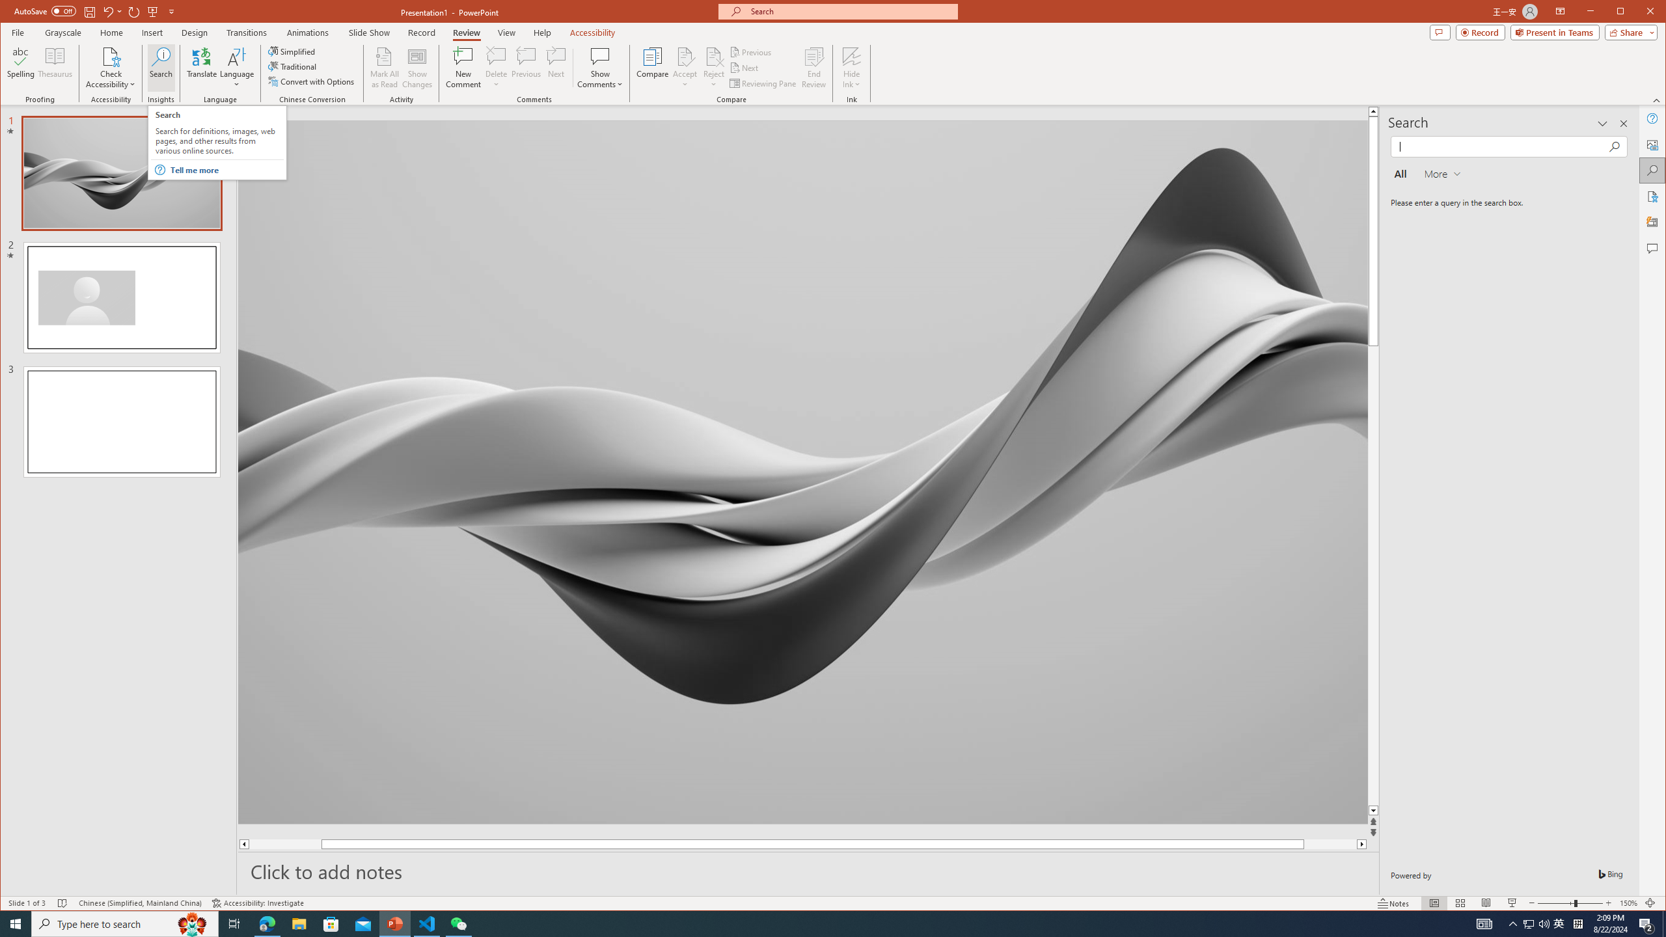 The image size is (1666, 937). Describe the element at coordinates (652, 68) in the screenshot. I see `Compare` at that location.